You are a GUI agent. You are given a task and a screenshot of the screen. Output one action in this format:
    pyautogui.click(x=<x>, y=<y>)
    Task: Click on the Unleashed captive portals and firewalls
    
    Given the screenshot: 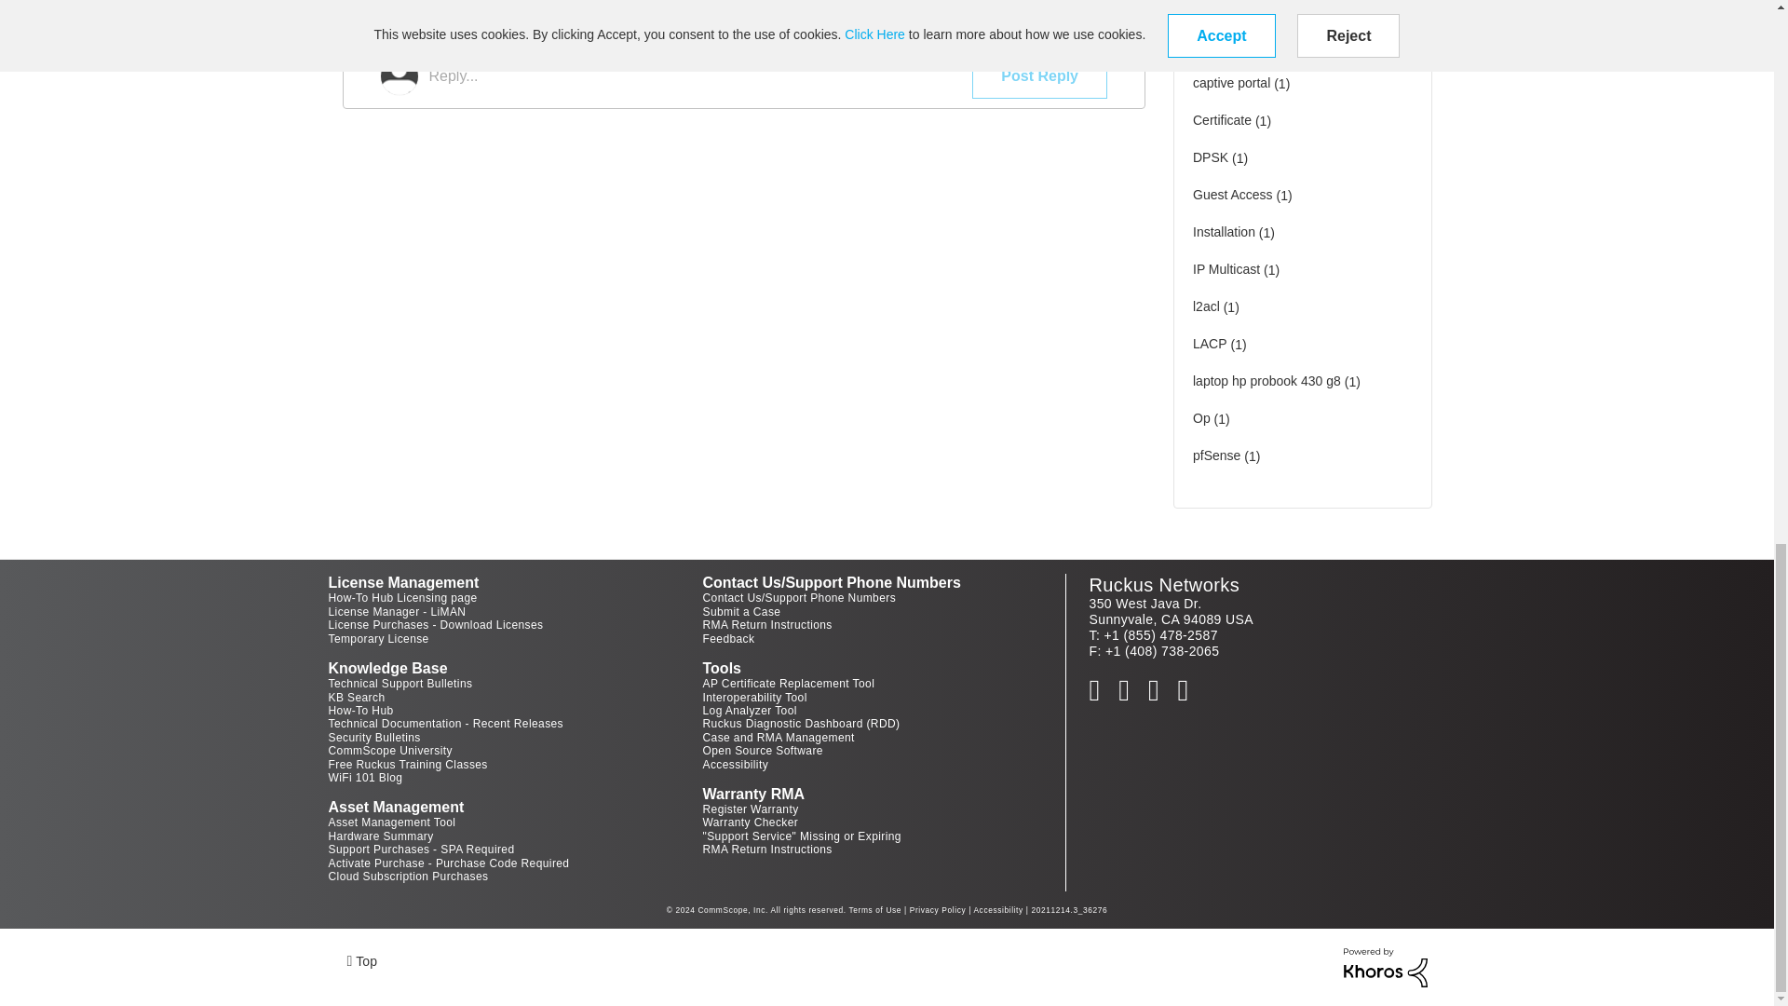 What is the action you would take?
    pyautogui.click(x=1097, y=2)
    